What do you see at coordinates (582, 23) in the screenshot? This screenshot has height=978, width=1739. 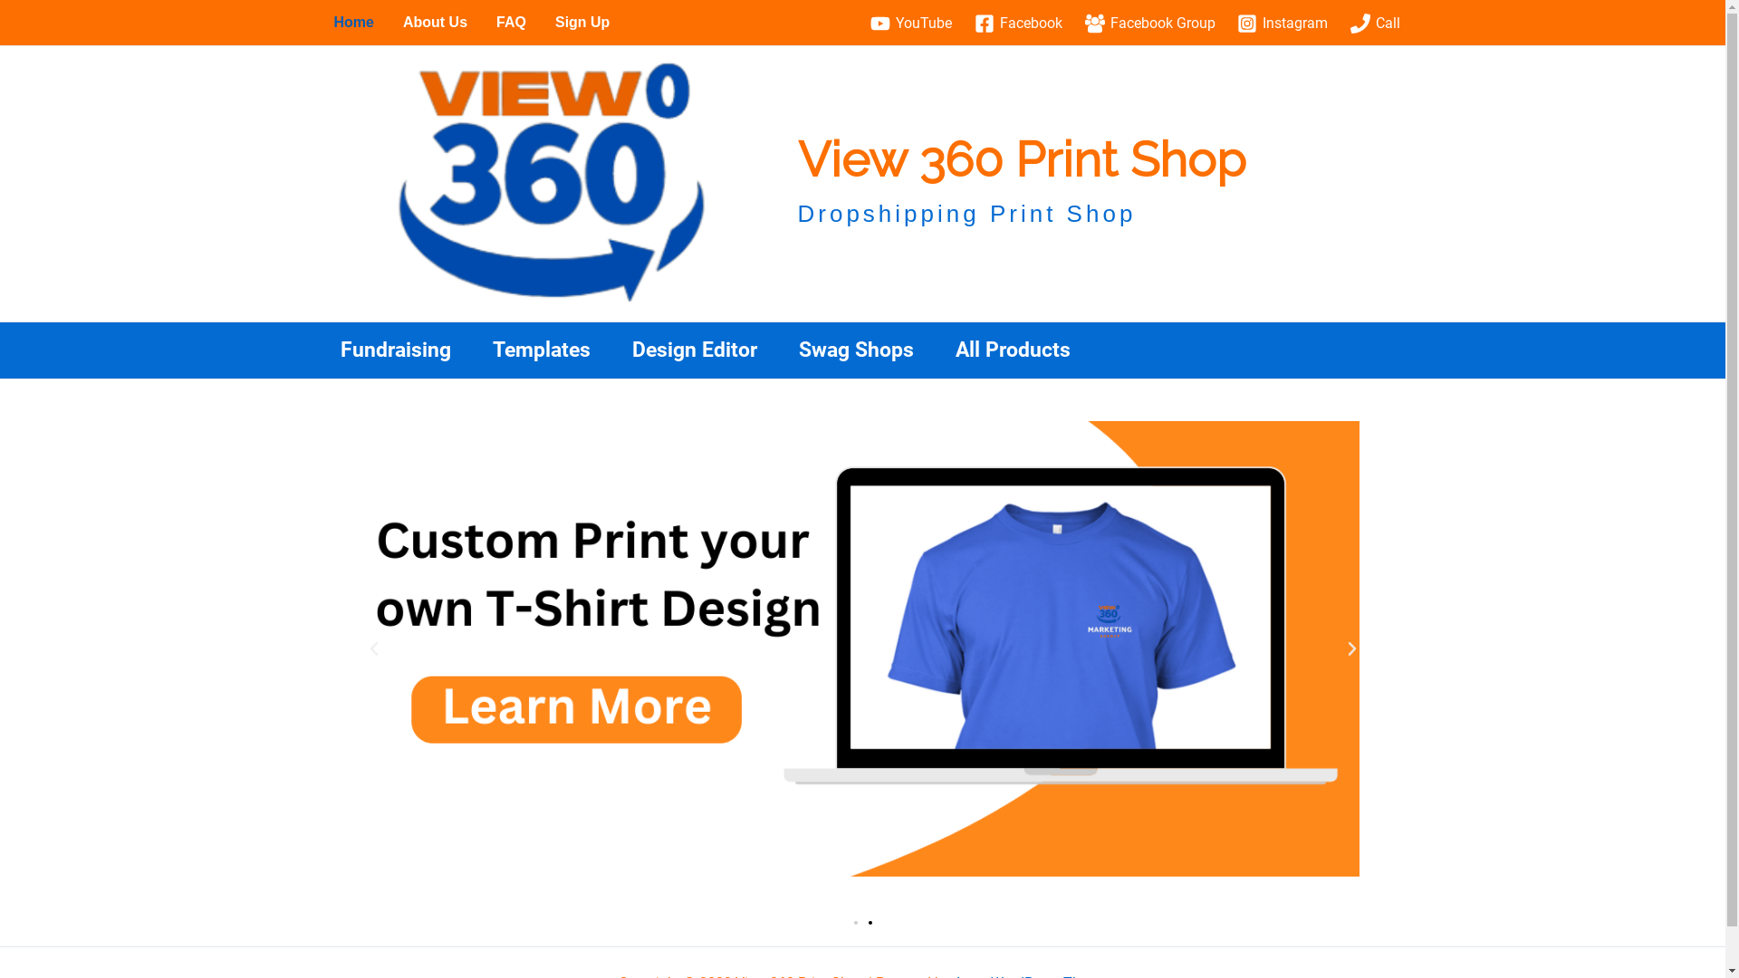 I see `Sign Up` at bounding box center [582, 23].